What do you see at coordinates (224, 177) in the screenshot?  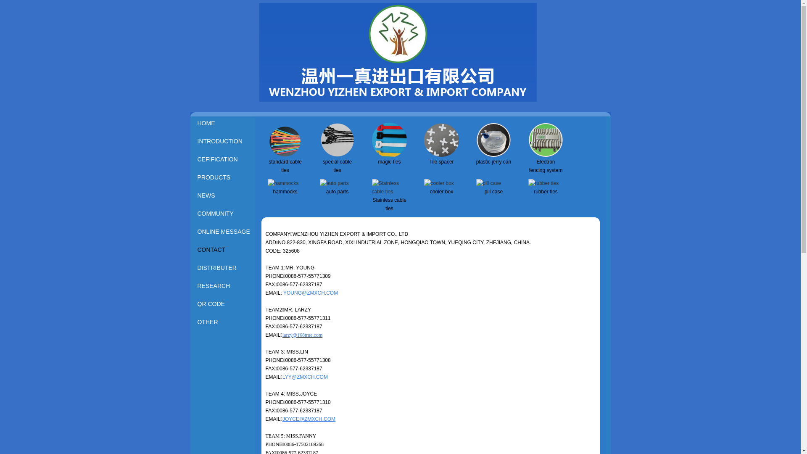 I see `PRODUCTS` at bounding box center [224, 177].